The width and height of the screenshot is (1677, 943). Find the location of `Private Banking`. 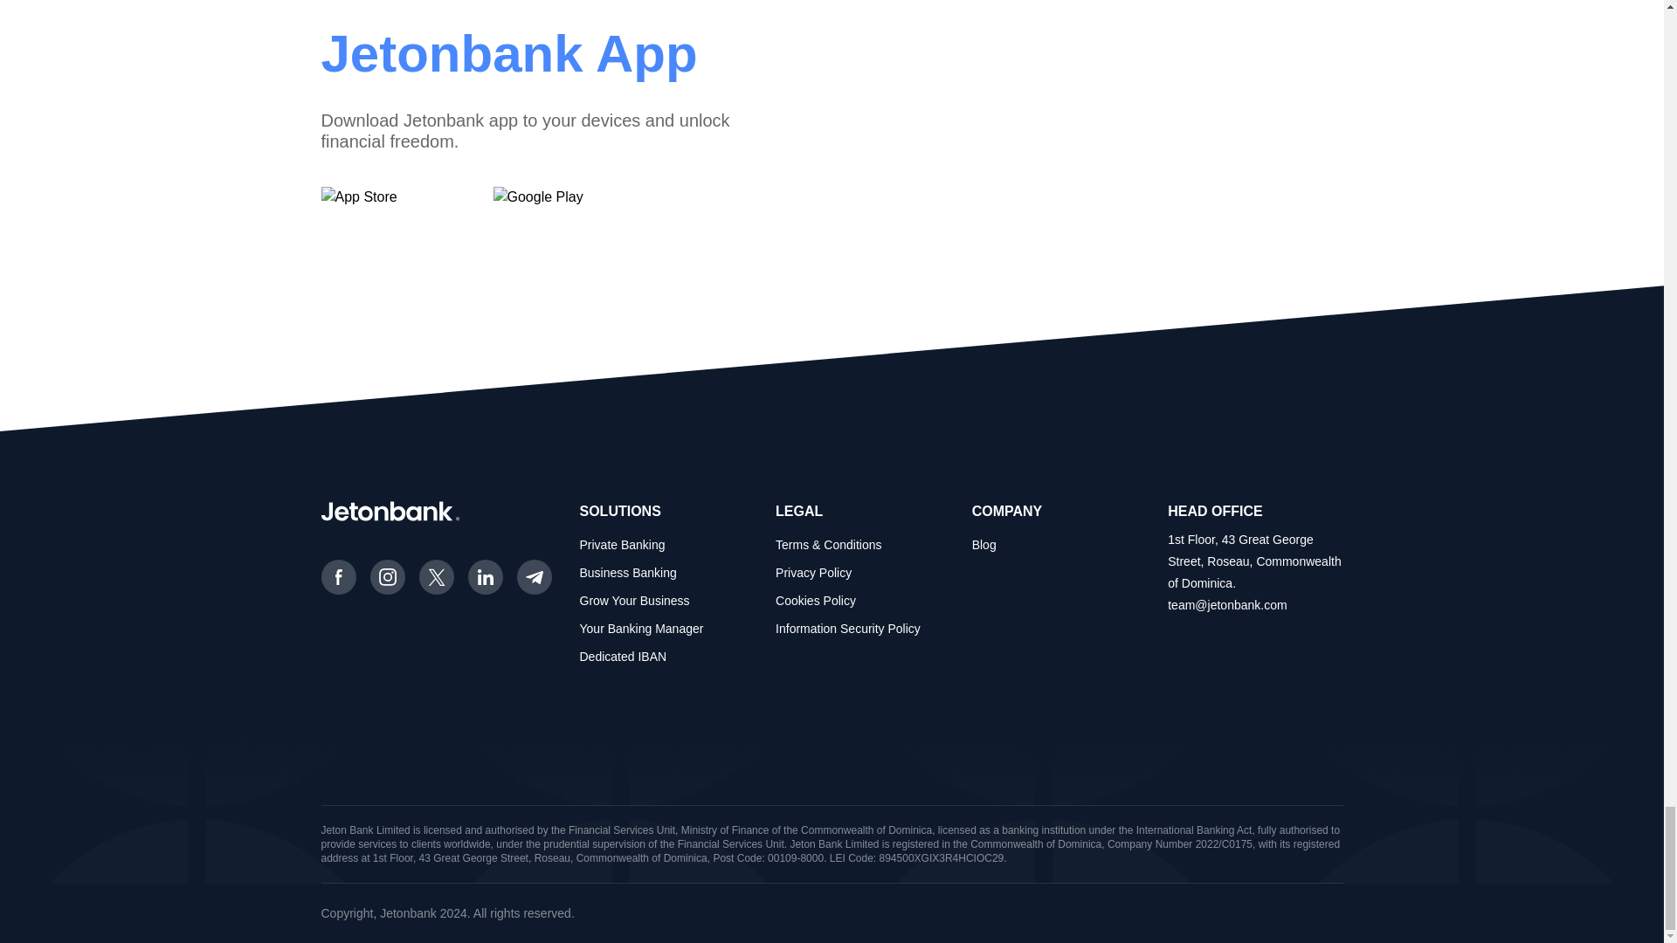

Private Banking is located at coordinates (623, 544).